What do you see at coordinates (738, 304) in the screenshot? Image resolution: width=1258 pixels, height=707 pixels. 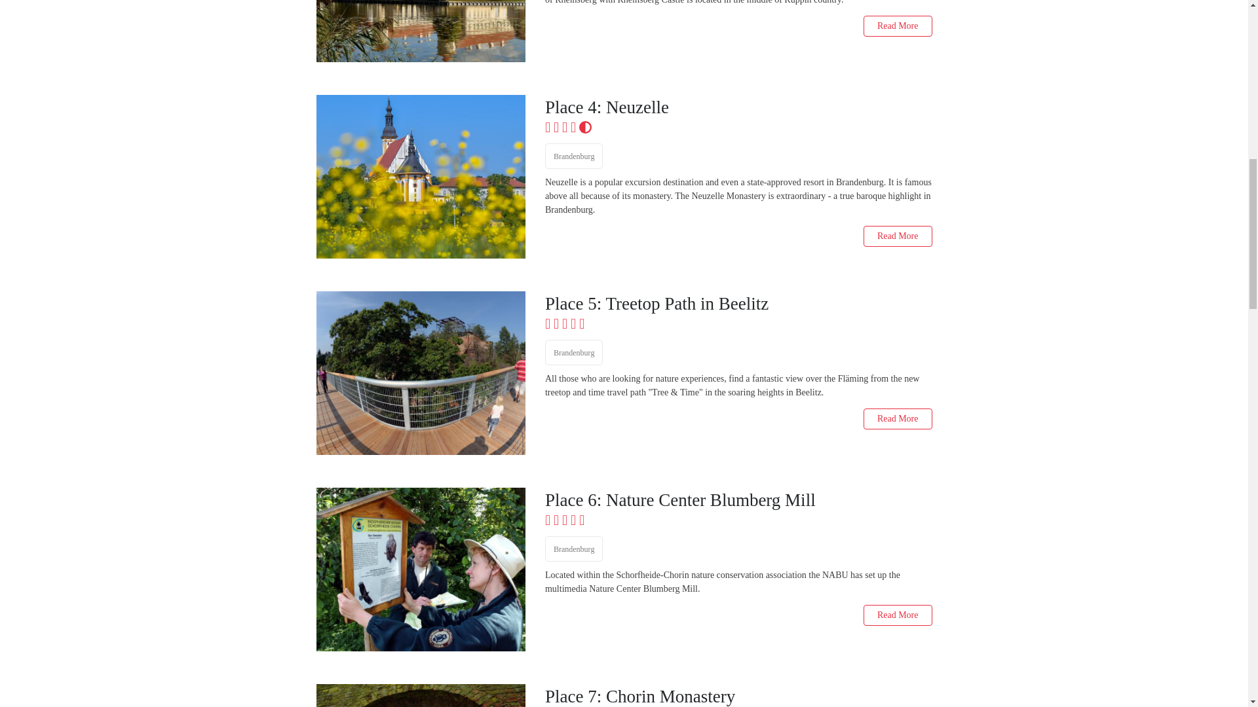 I see `Place 5: Treetop Path in Beelitz` at bounding box center [738, 304].